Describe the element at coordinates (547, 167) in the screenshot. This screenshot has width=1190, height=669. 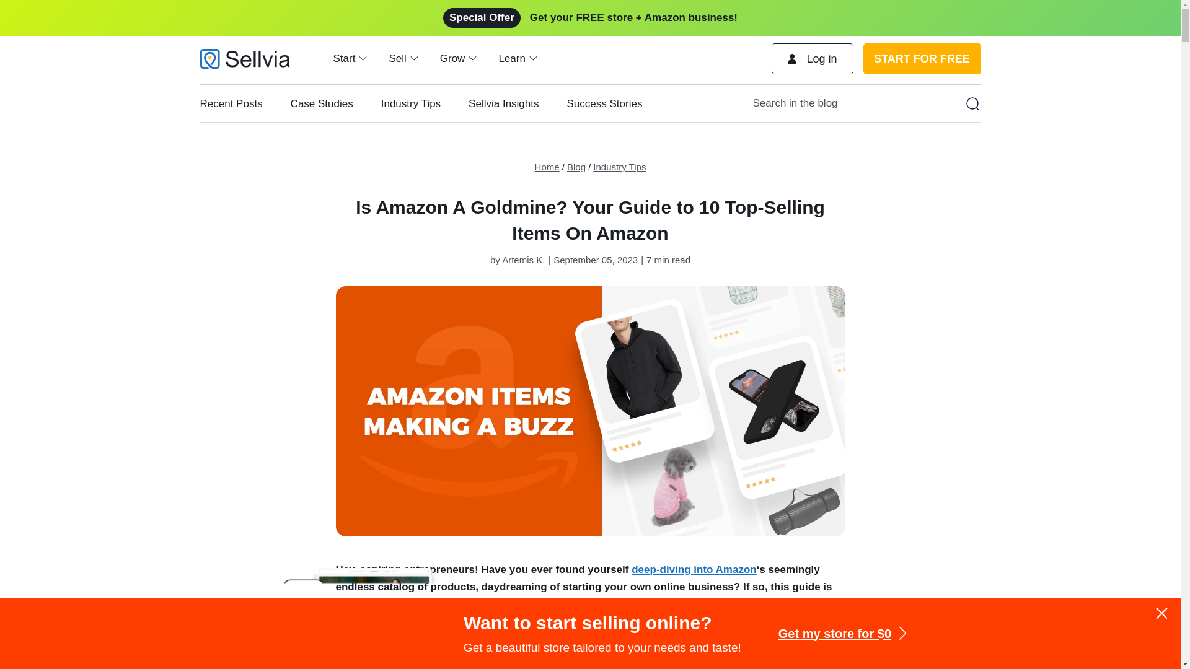
I see `Home` at that location.